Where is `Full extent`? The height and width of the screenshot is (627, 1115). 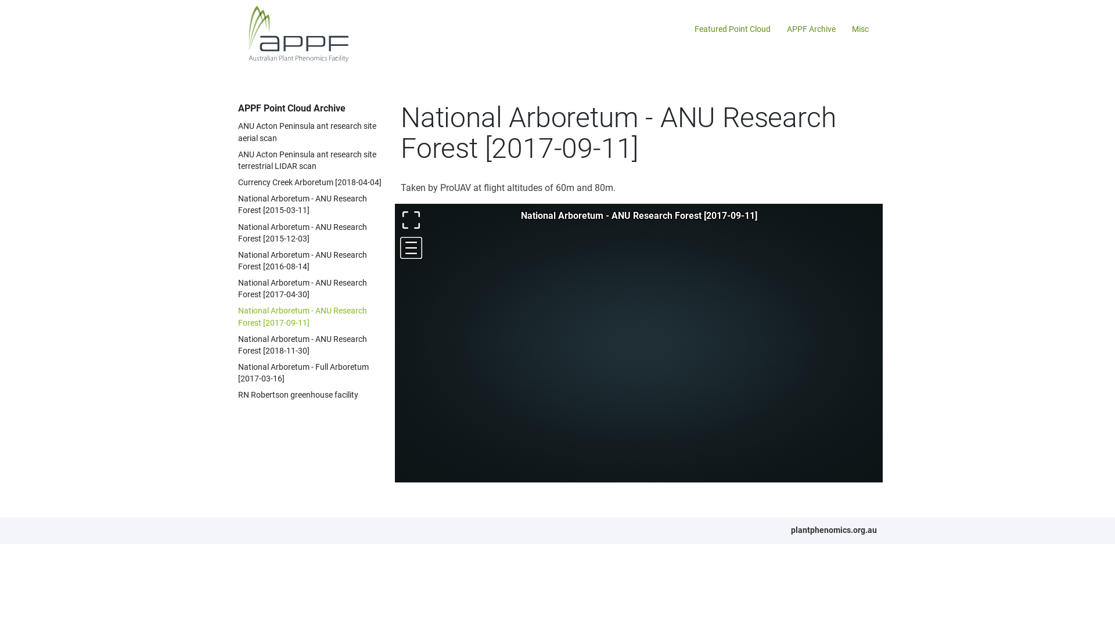 Full extent is located at coordinates (496, 512).